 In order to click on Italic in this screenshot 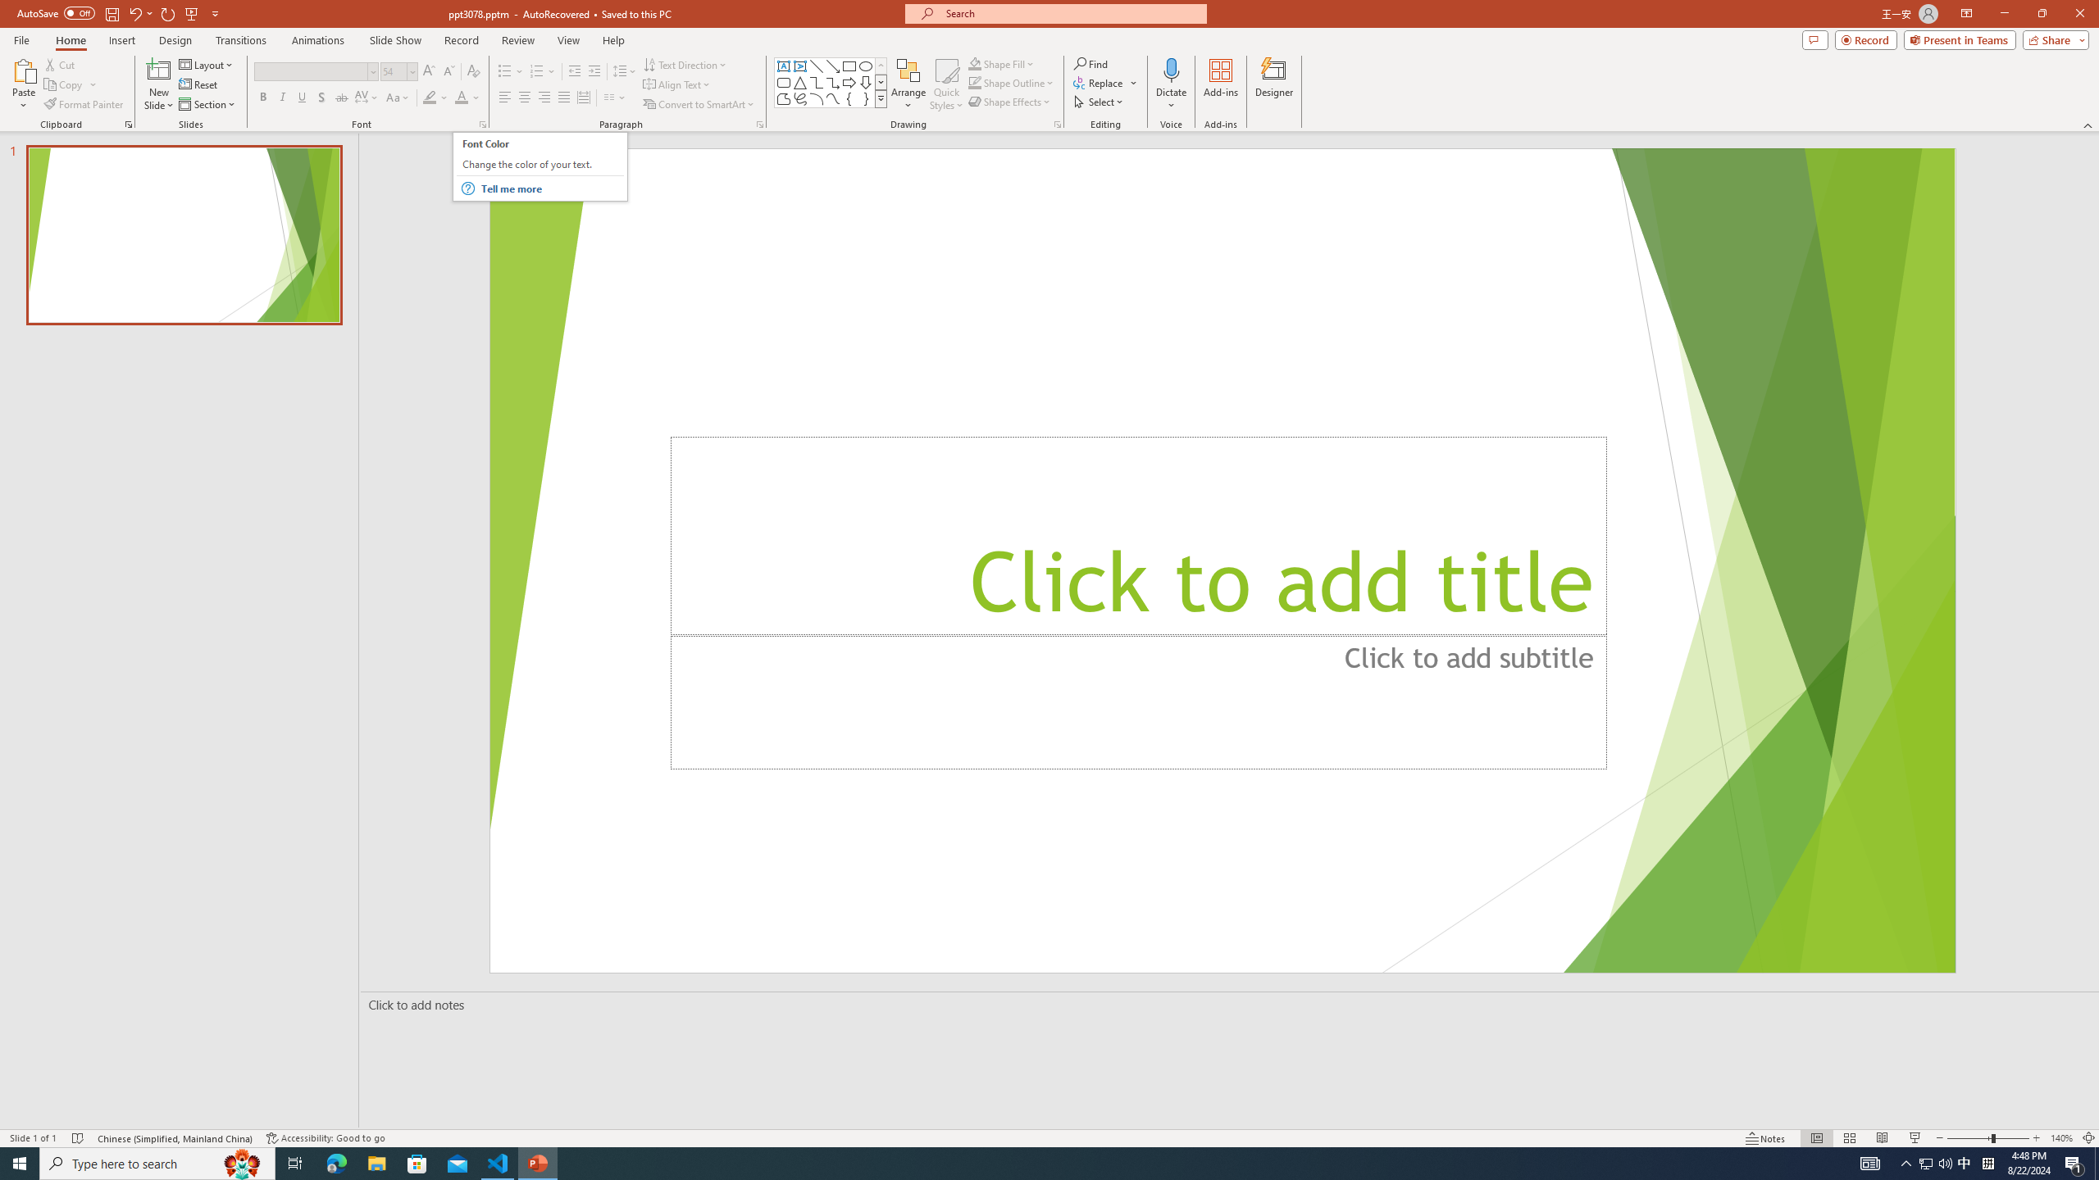, I will do `click(282, 98)`.